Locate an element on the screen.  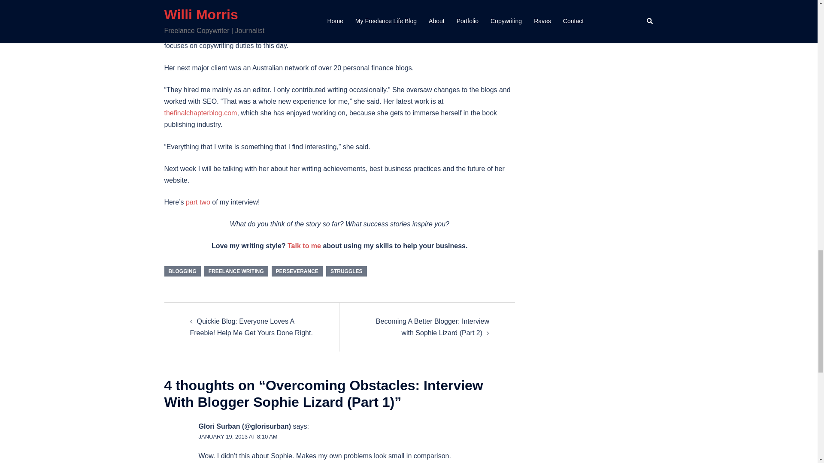
Contact is located at coordinates (304, 246).